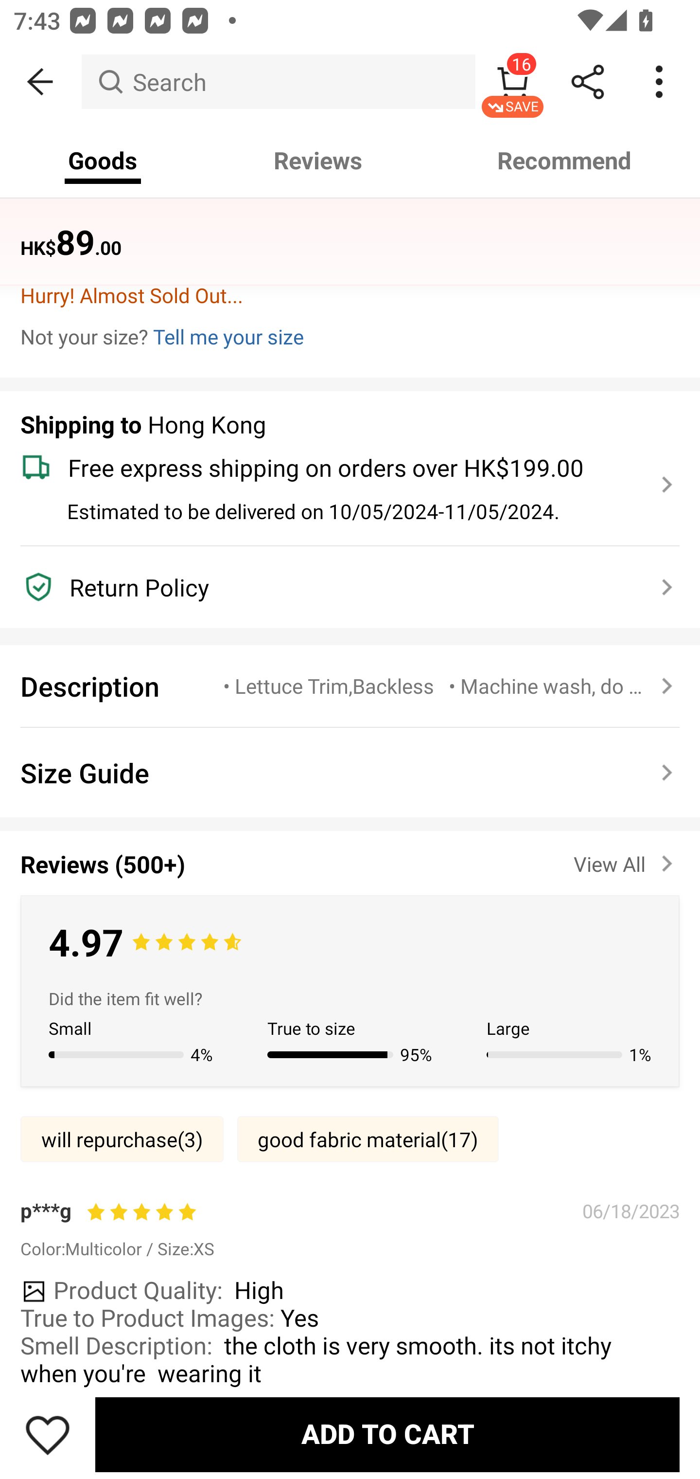  I want to click on BACK, so click(41, 82).